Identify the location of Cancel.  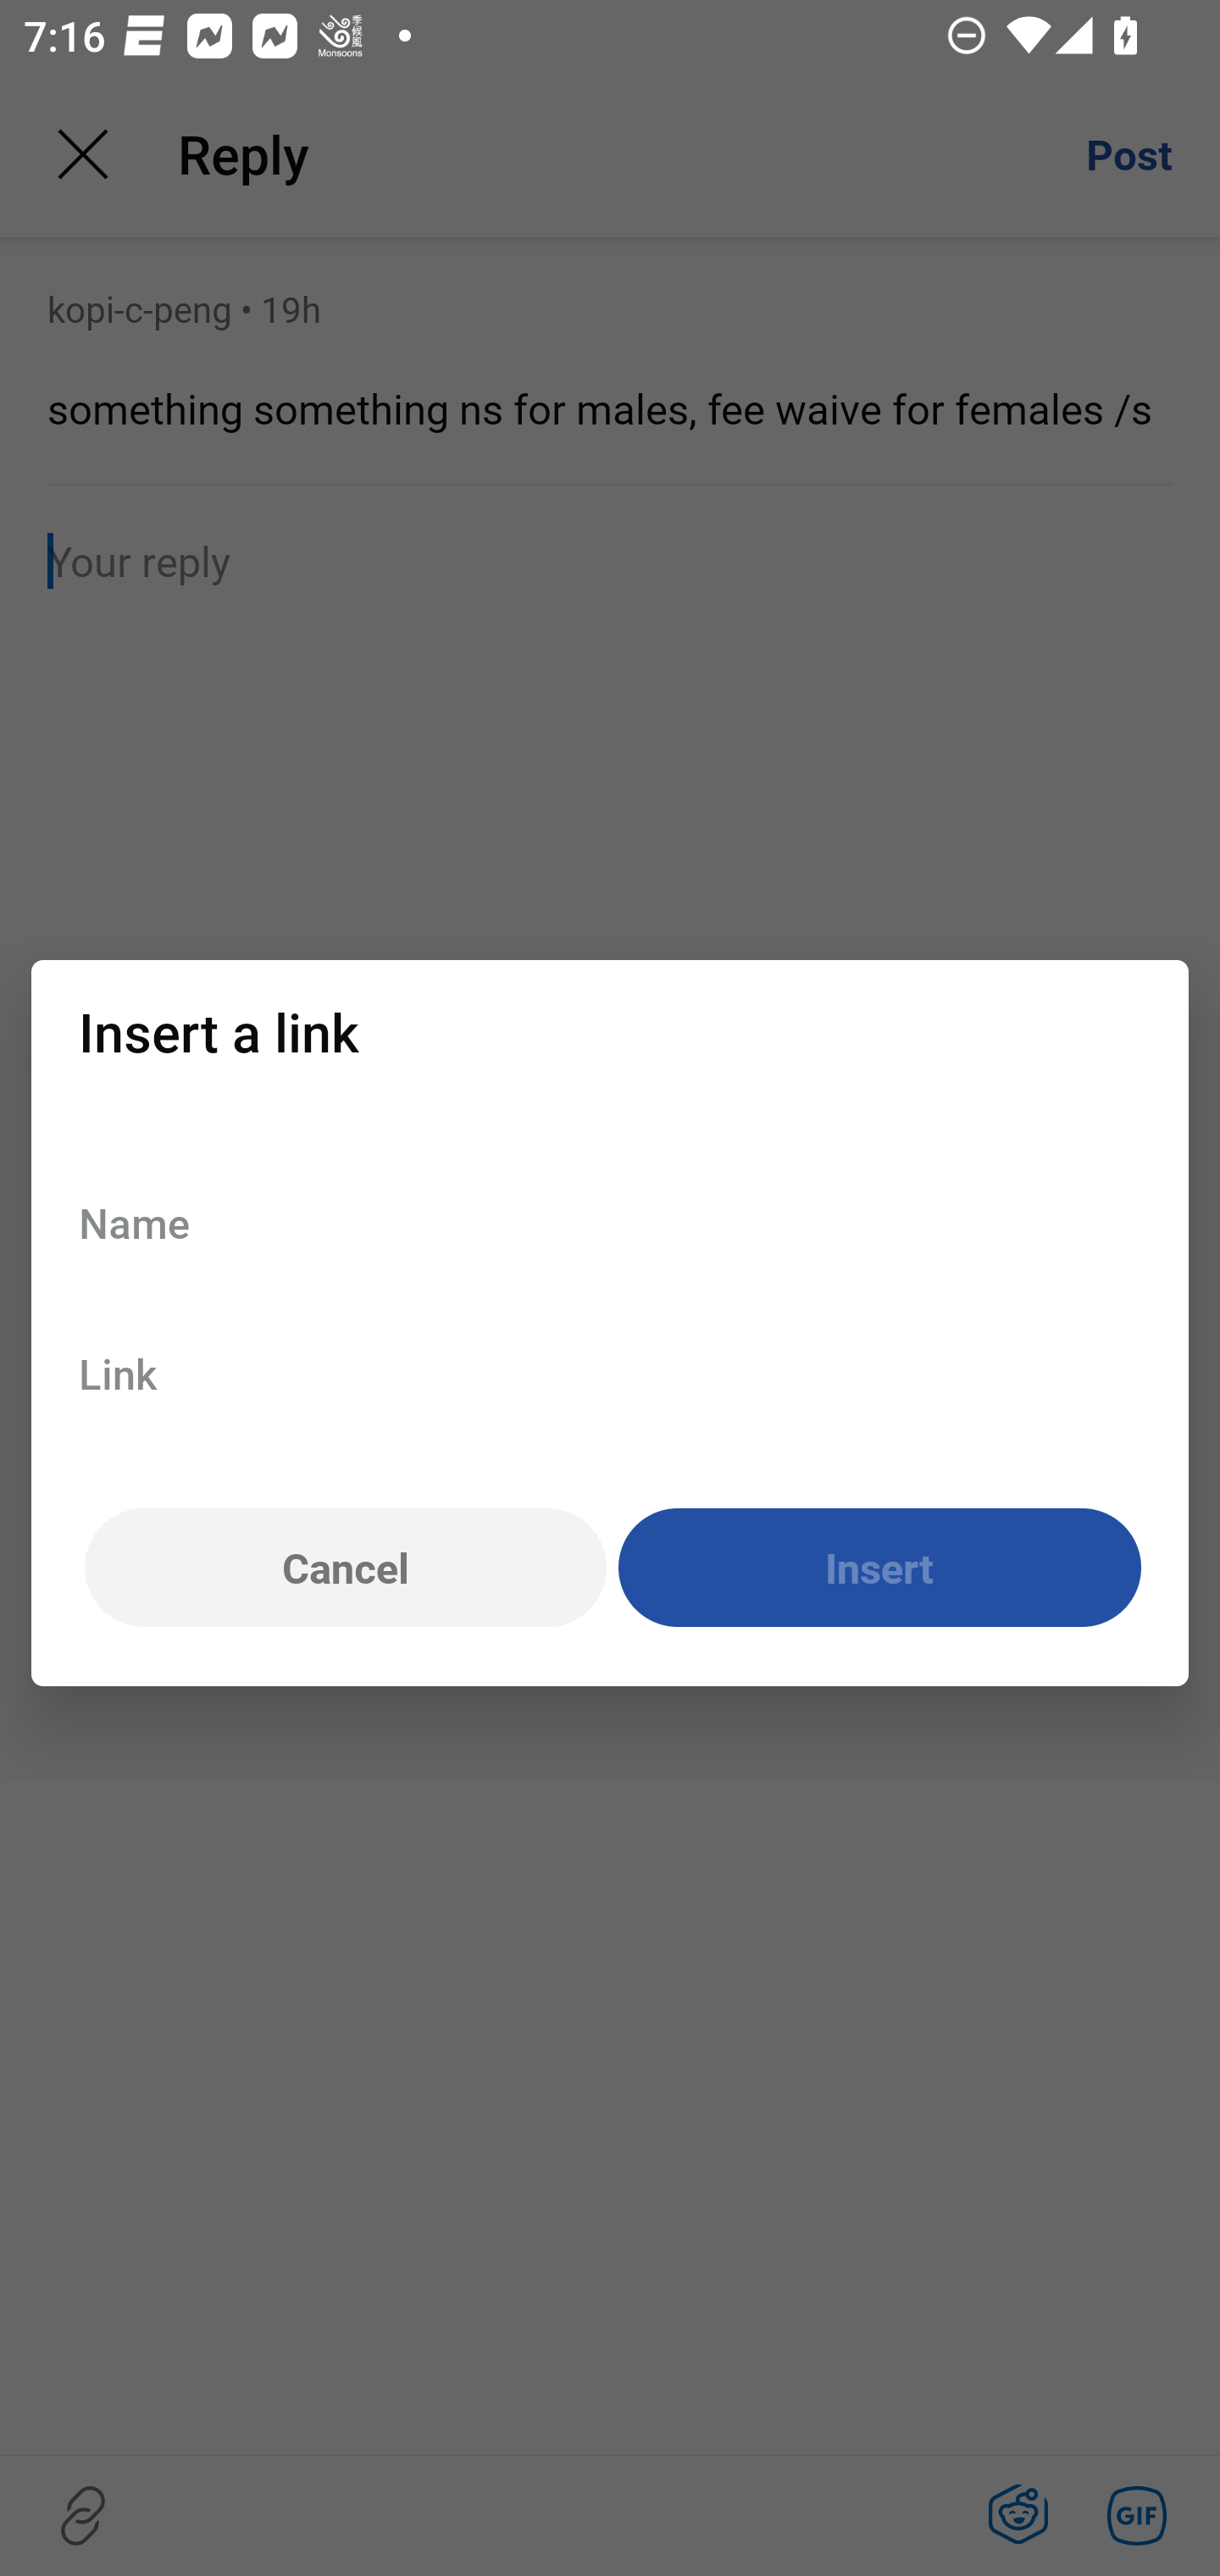
(345, 1568).